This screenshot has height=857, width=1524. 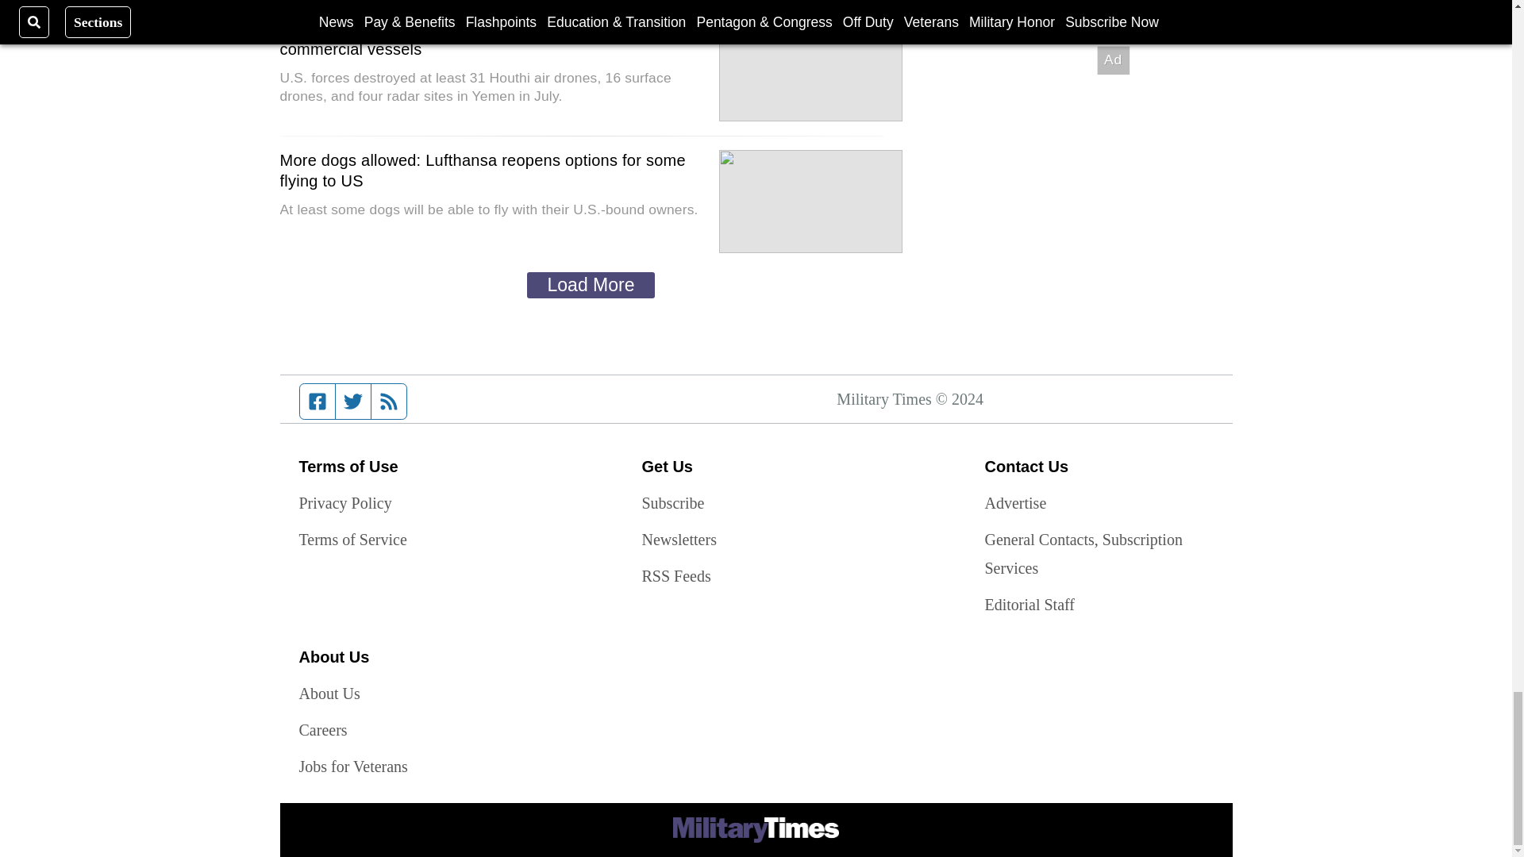 I want to click on RSS feed, so click(x=389, y=402).